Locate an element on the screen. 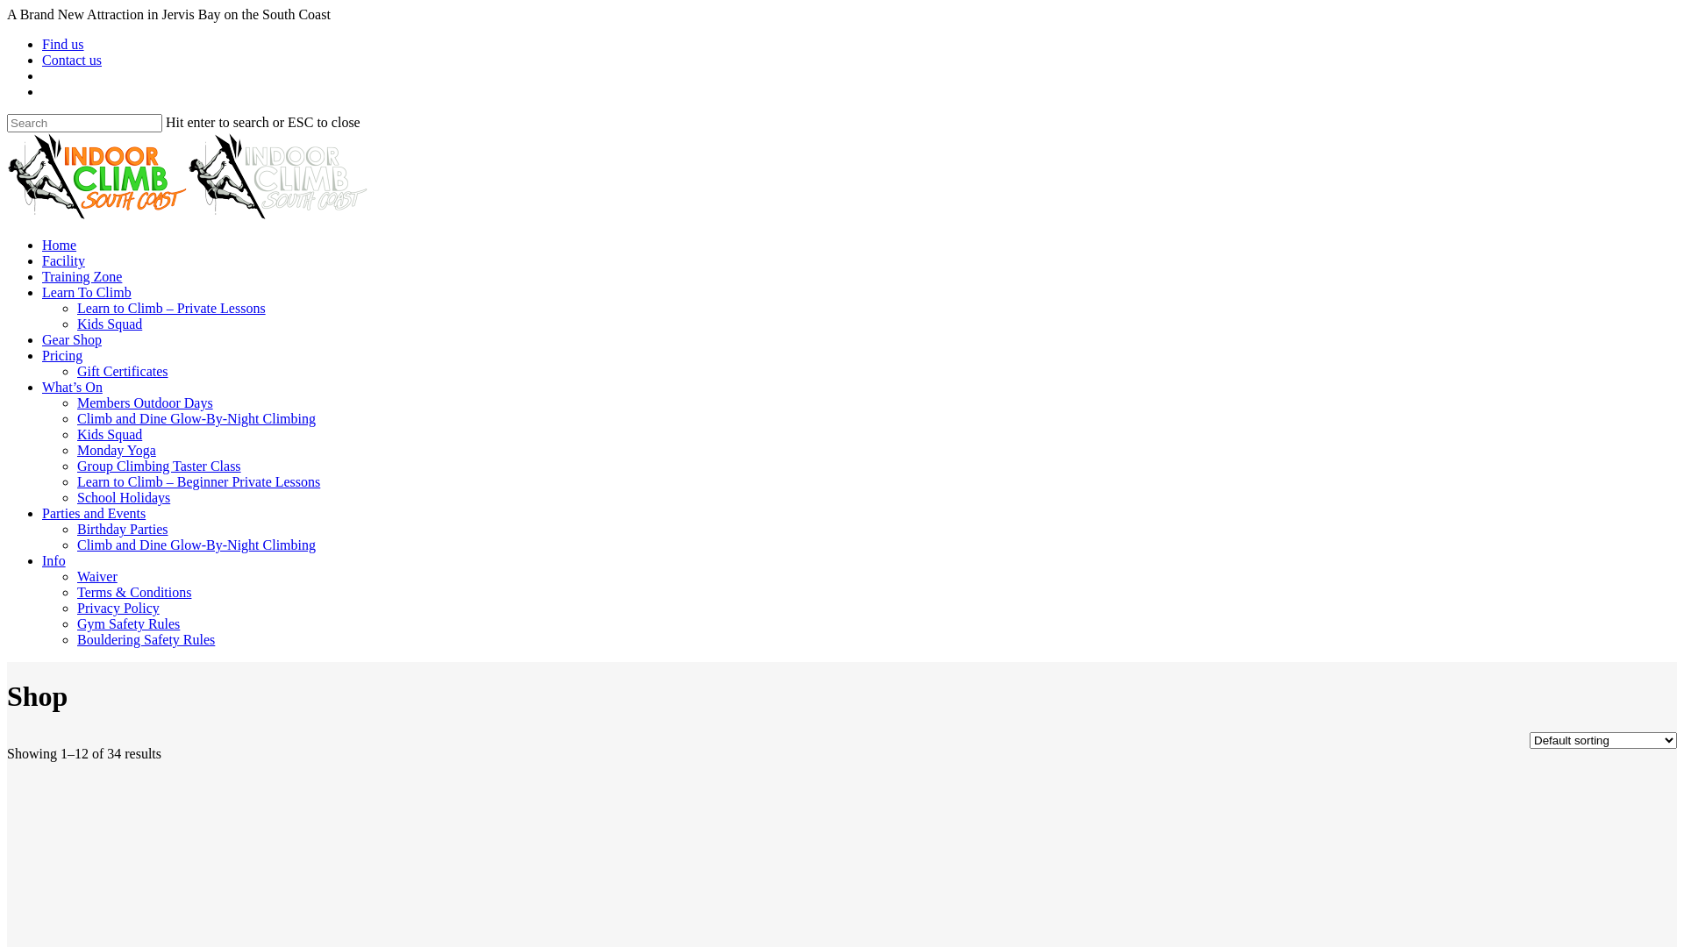 This screenshot has height=947, width=1684. Parties and Events is located at coordinates (94, 514).